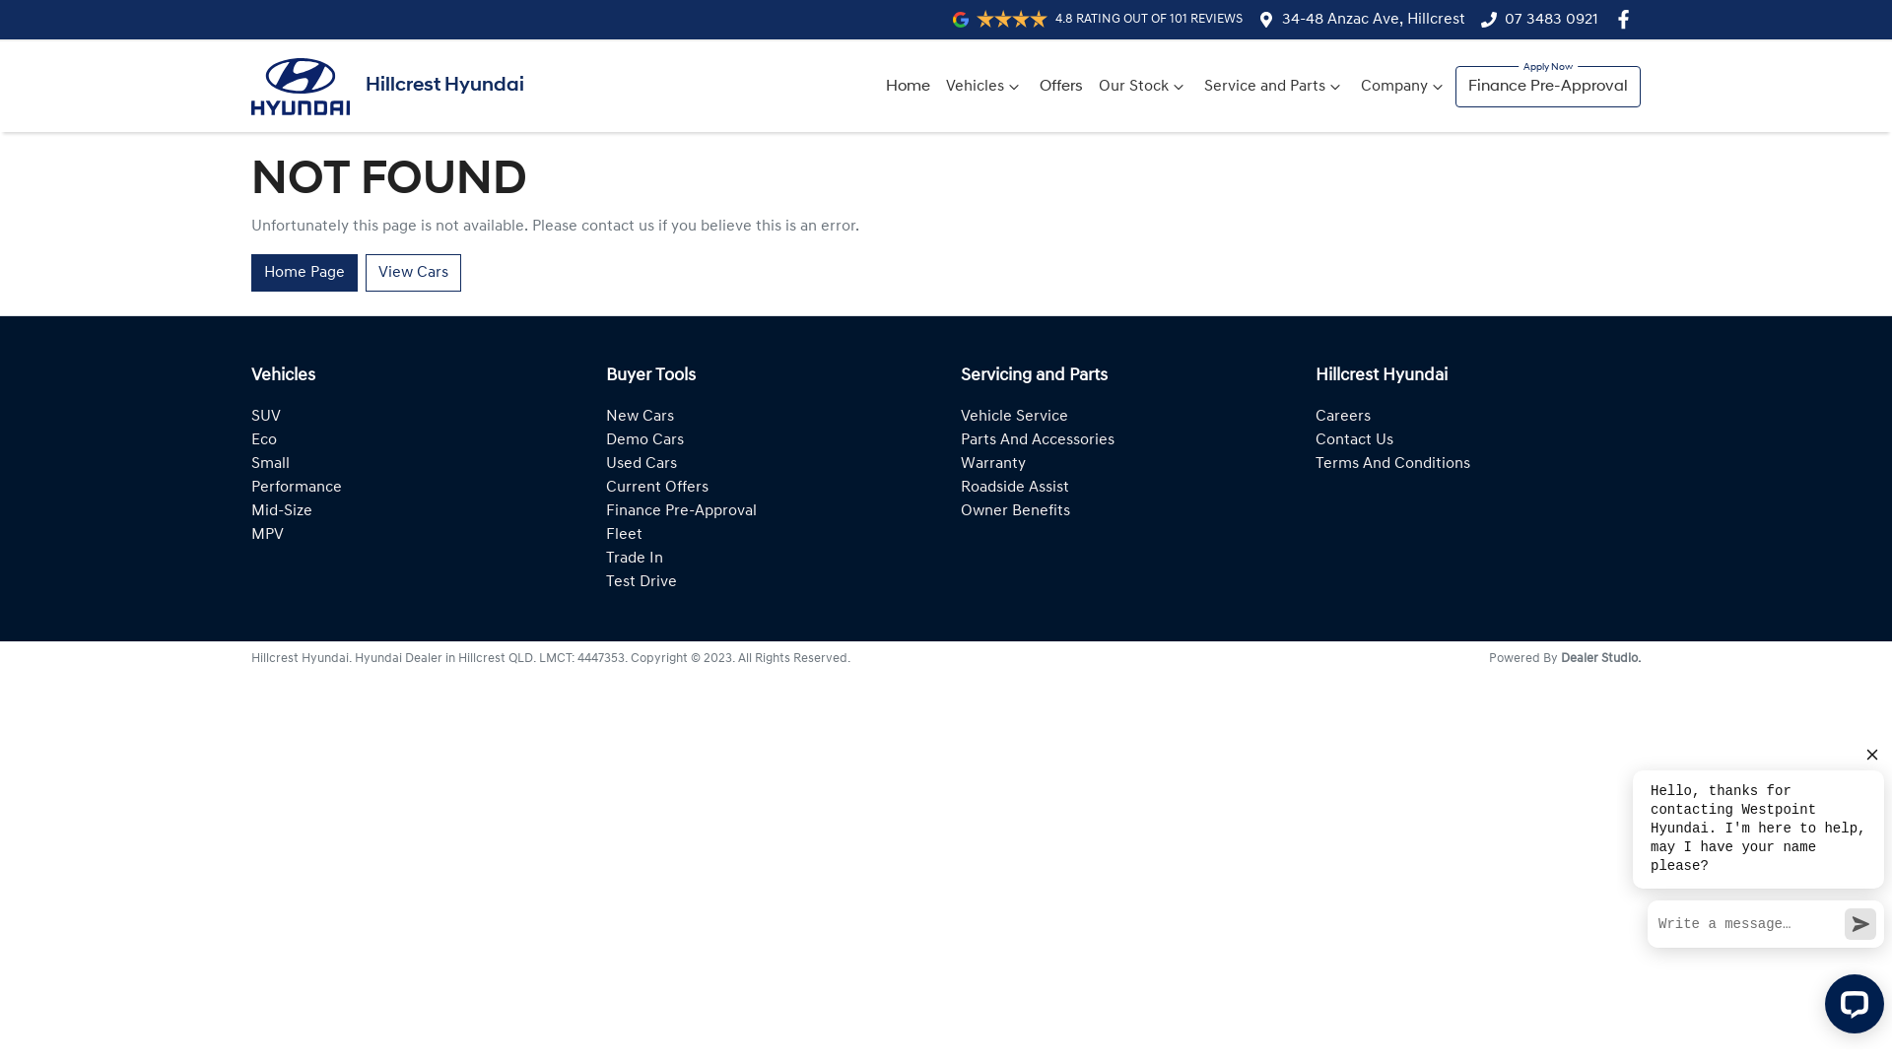 This screenshot has width=1892, height=1064. Describe the element at coordinates (268, 535) in the screenshot. I see `MPV` at that location.